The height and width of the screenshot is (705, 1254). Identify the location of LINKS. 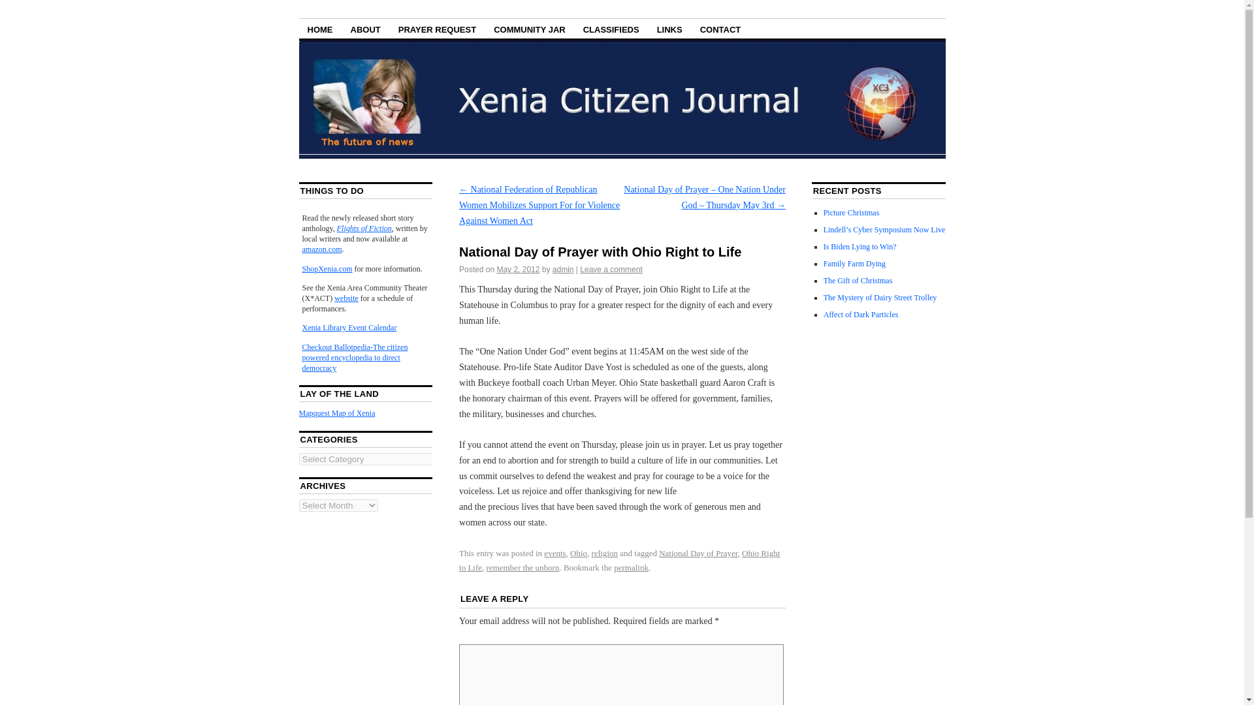
(669, 29).